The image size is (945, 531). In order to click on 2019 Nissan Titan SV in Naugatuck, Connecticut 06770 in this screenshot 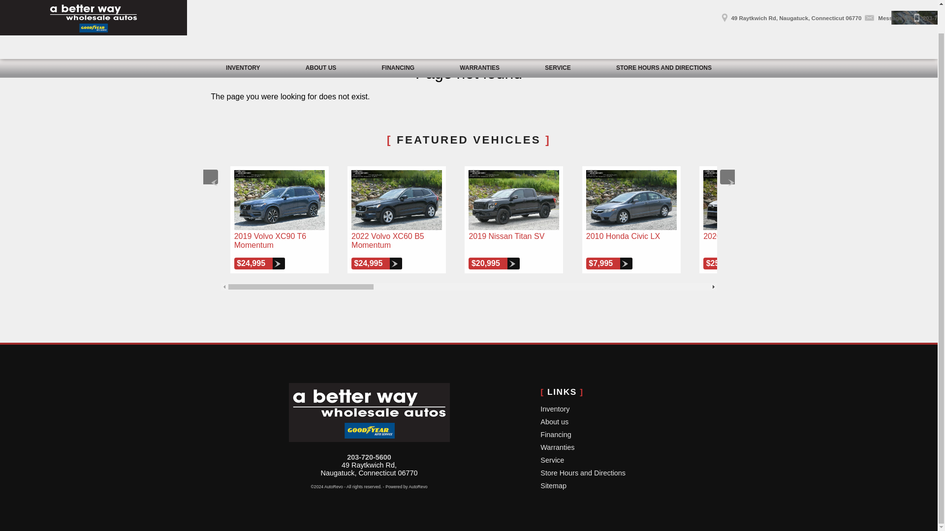, I will do `click(514, 200)`.